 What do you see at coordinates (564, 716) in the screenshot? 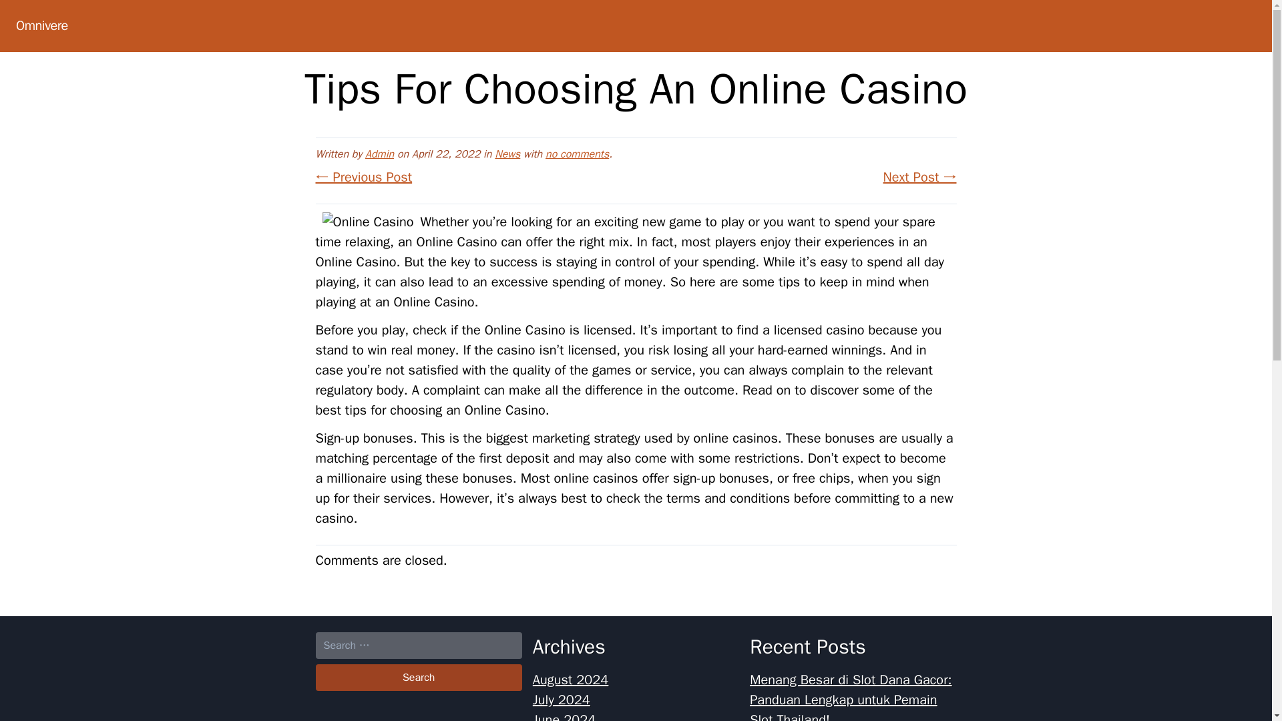
I see `June 2024` at bounding box center [564, 716].